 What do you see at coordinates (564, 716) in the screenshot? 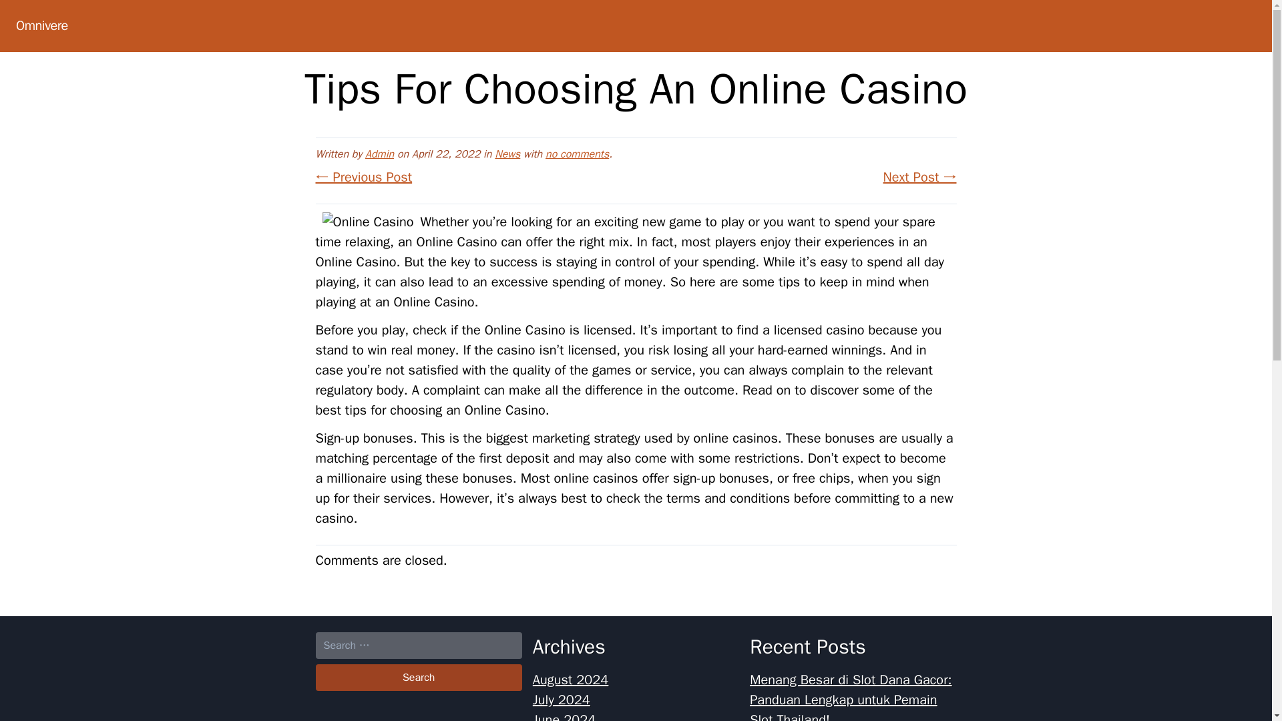
I see `June 2024` at bounding box center [564, 716].